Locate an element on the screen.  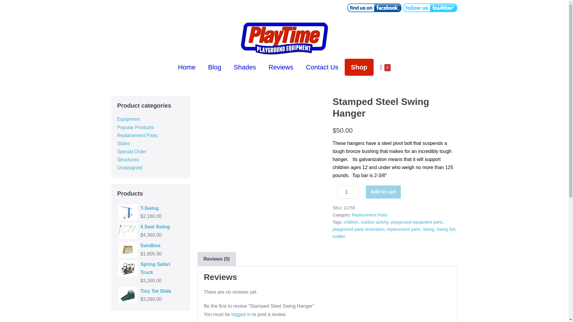
Spring Safari Truck is located at coordinates (150, 268).